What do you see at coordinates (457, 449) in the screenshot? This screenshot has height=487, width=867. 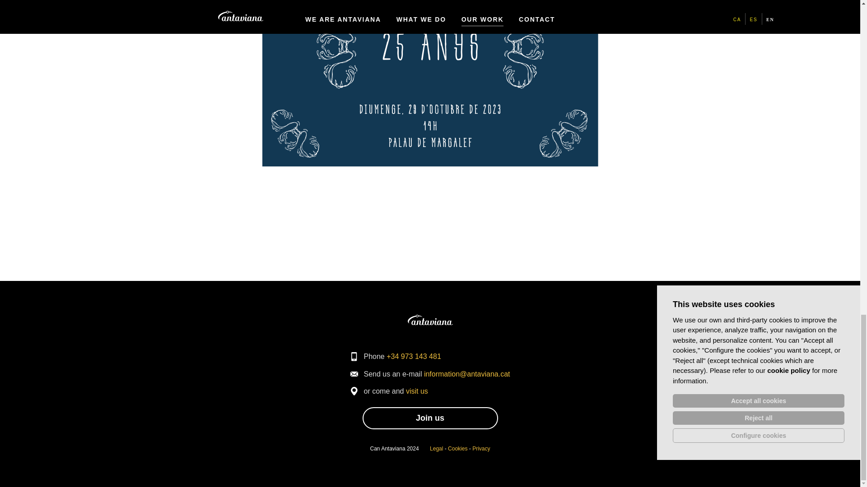 I see `Cookies` at bounding box center [457, 449].